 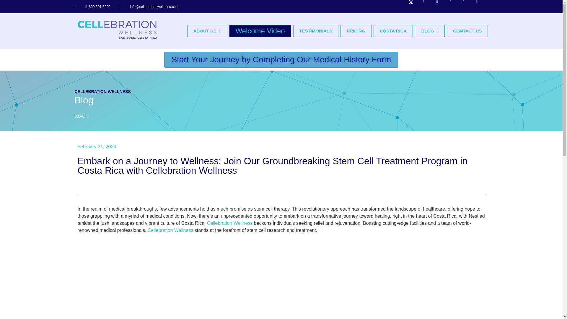 What do you see at coordinates (430, 31) in the screenshot?
I see `BLOG` at bounding box center [430, 31].